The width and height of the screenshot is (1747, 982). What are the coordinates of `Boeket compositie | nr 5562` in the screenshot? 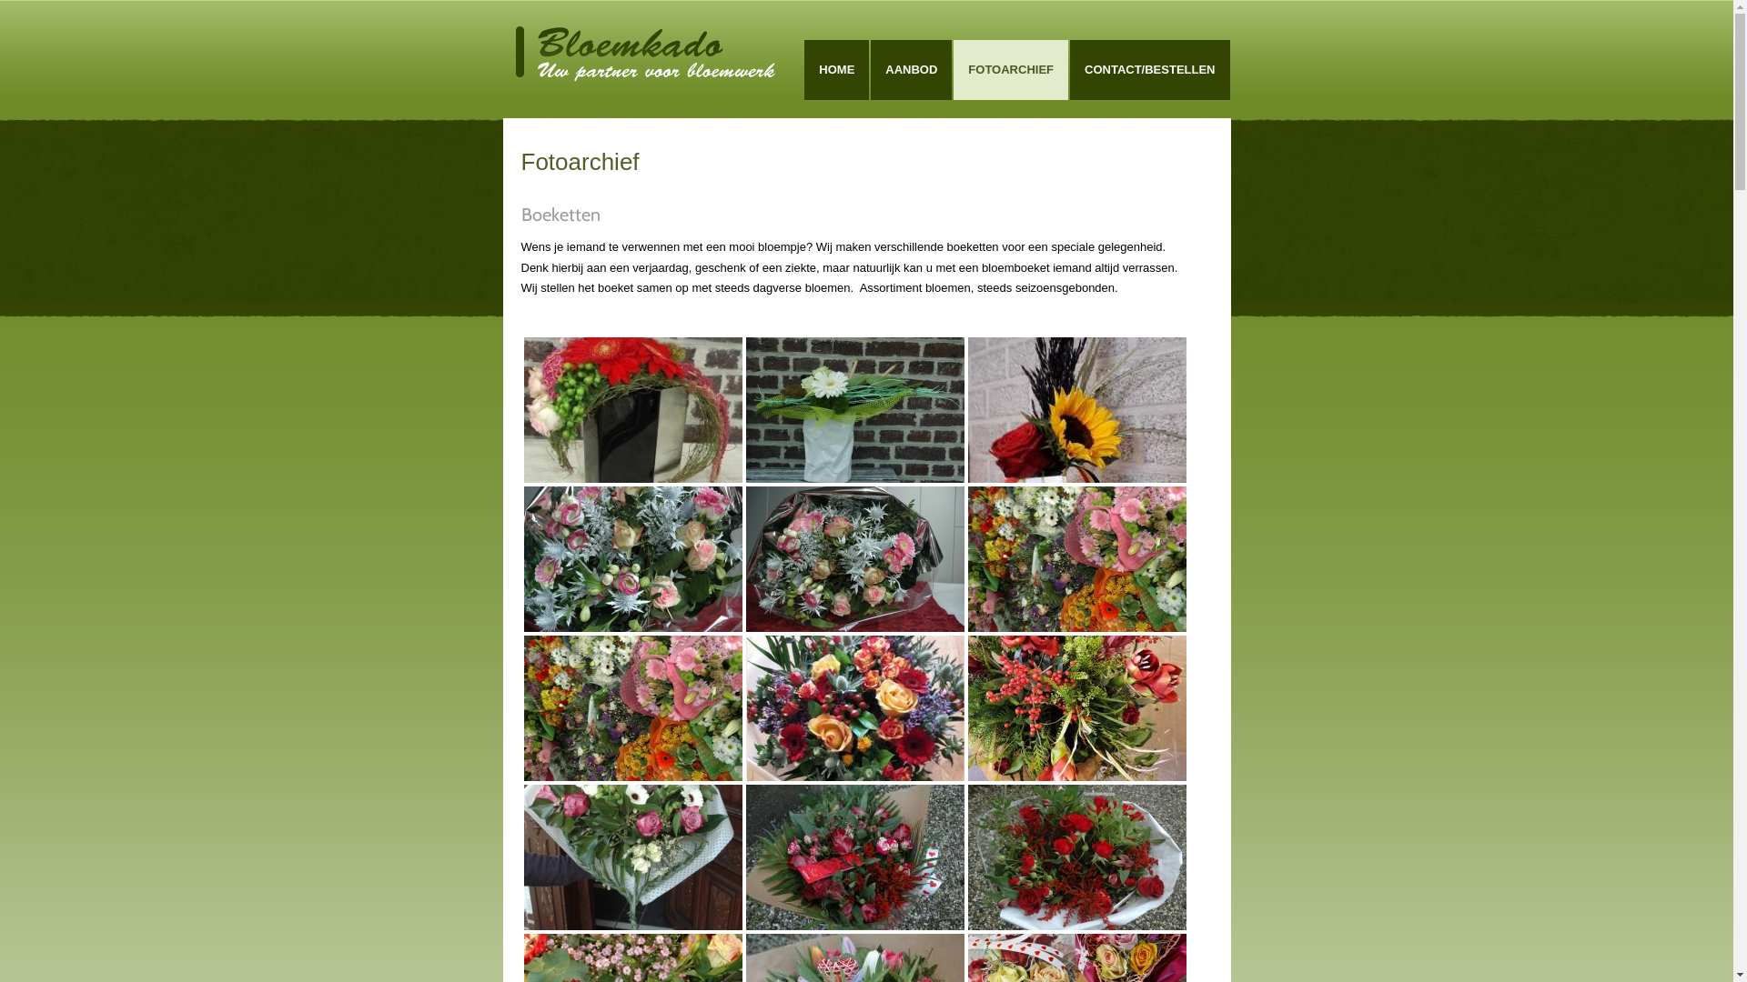 It's located at (855, 410).